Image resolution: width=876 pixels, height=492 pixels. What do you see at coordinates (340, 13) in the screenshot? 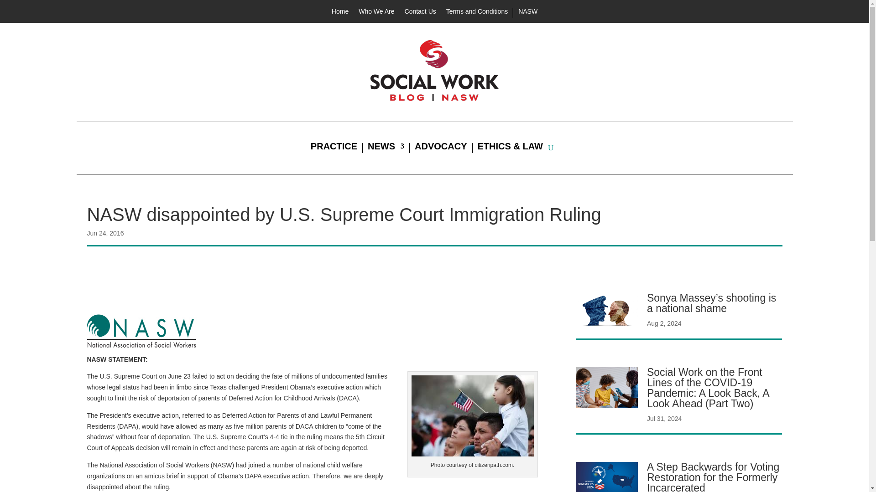
I see `Home` at bounding box center [340, 13].